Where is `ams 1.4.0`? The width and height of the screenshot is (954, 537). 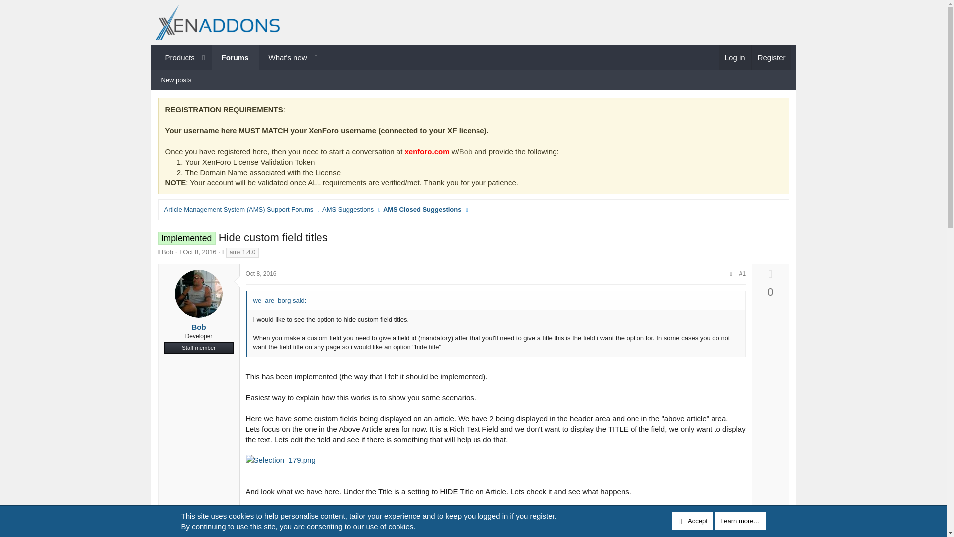
ams 1.4.0 is located at coordinates (242, 253).